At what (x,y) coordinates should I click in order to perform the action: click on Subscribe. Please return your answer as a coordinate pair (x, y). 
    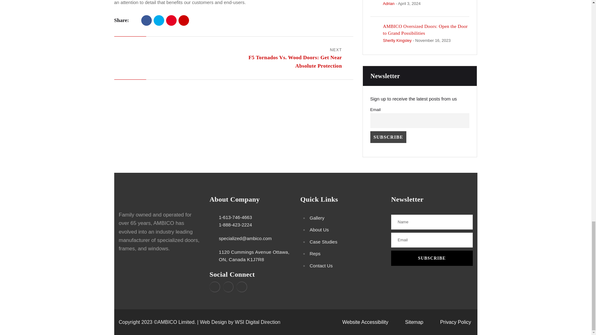
    Looking at the image, I should click on (388, 137).